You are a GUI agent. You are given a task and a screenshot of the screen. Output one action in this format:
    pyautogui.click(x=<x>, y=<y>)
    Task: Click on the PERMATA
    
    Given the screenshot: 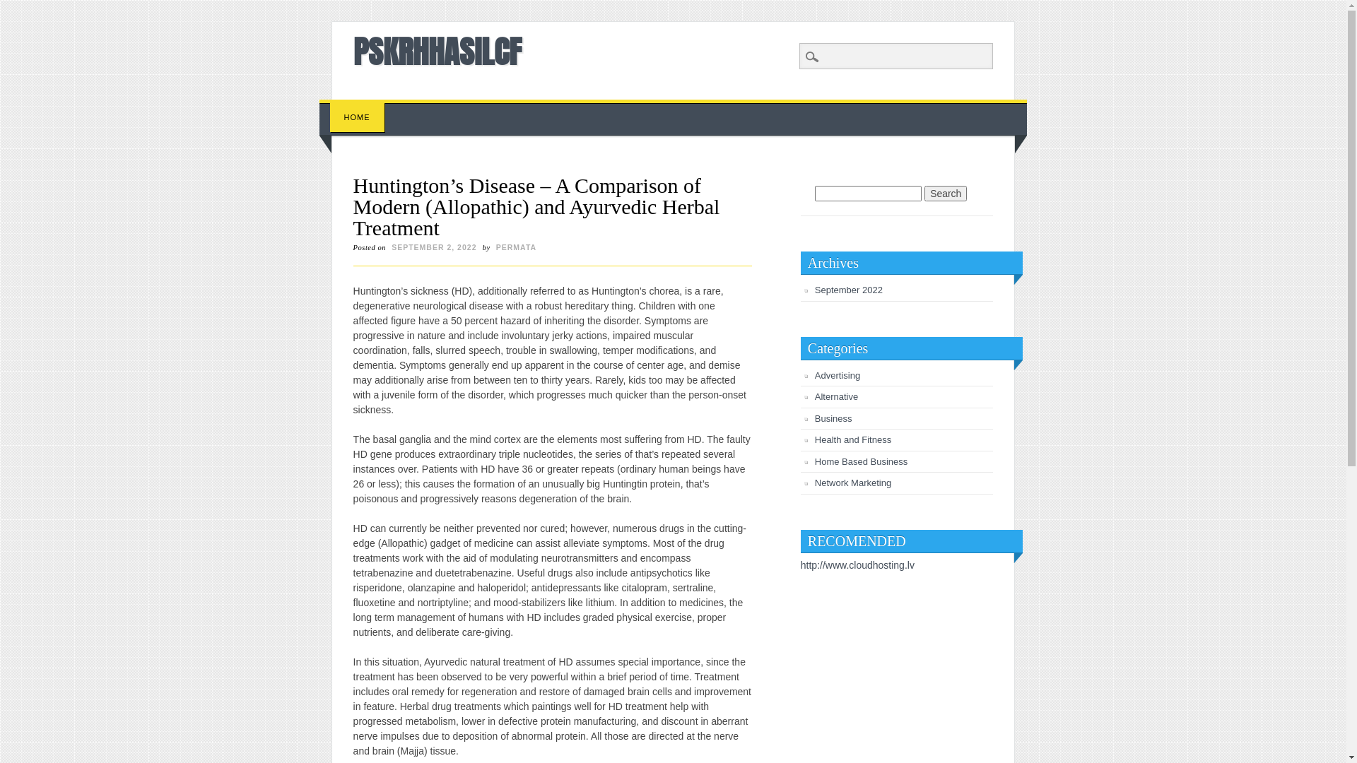 What is the action you would take?
    pyautogui.click(x=516, y=247)
    